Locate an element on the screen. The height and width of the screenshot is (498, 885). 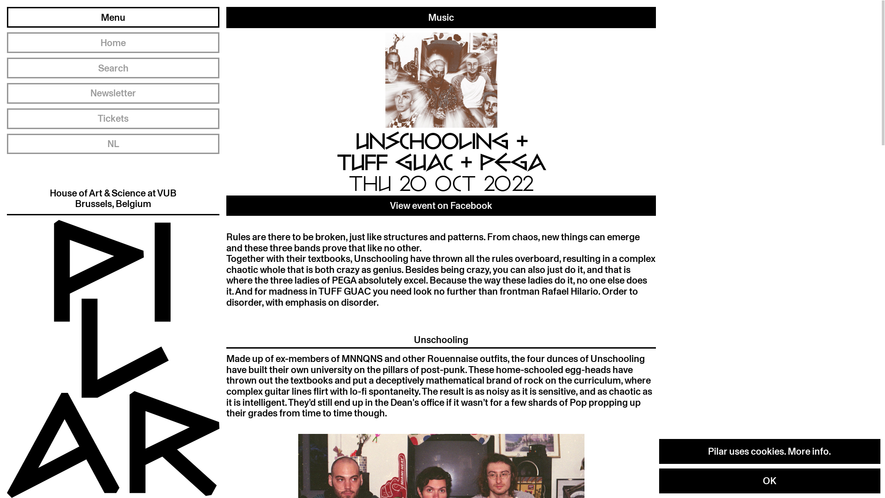
Home is located at coordinates (113, 42).